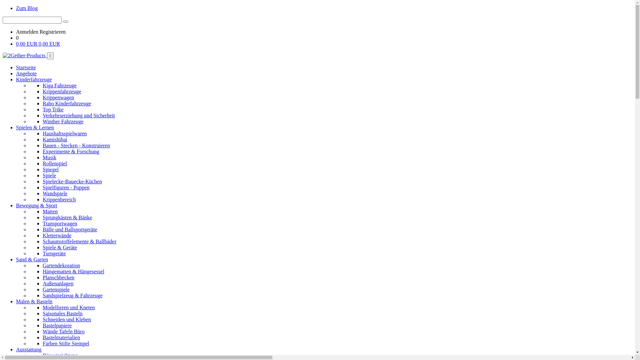 The height and width of the screenshot is (360, 640). I want to click on Bewegung & Sport, so click(37, 205).